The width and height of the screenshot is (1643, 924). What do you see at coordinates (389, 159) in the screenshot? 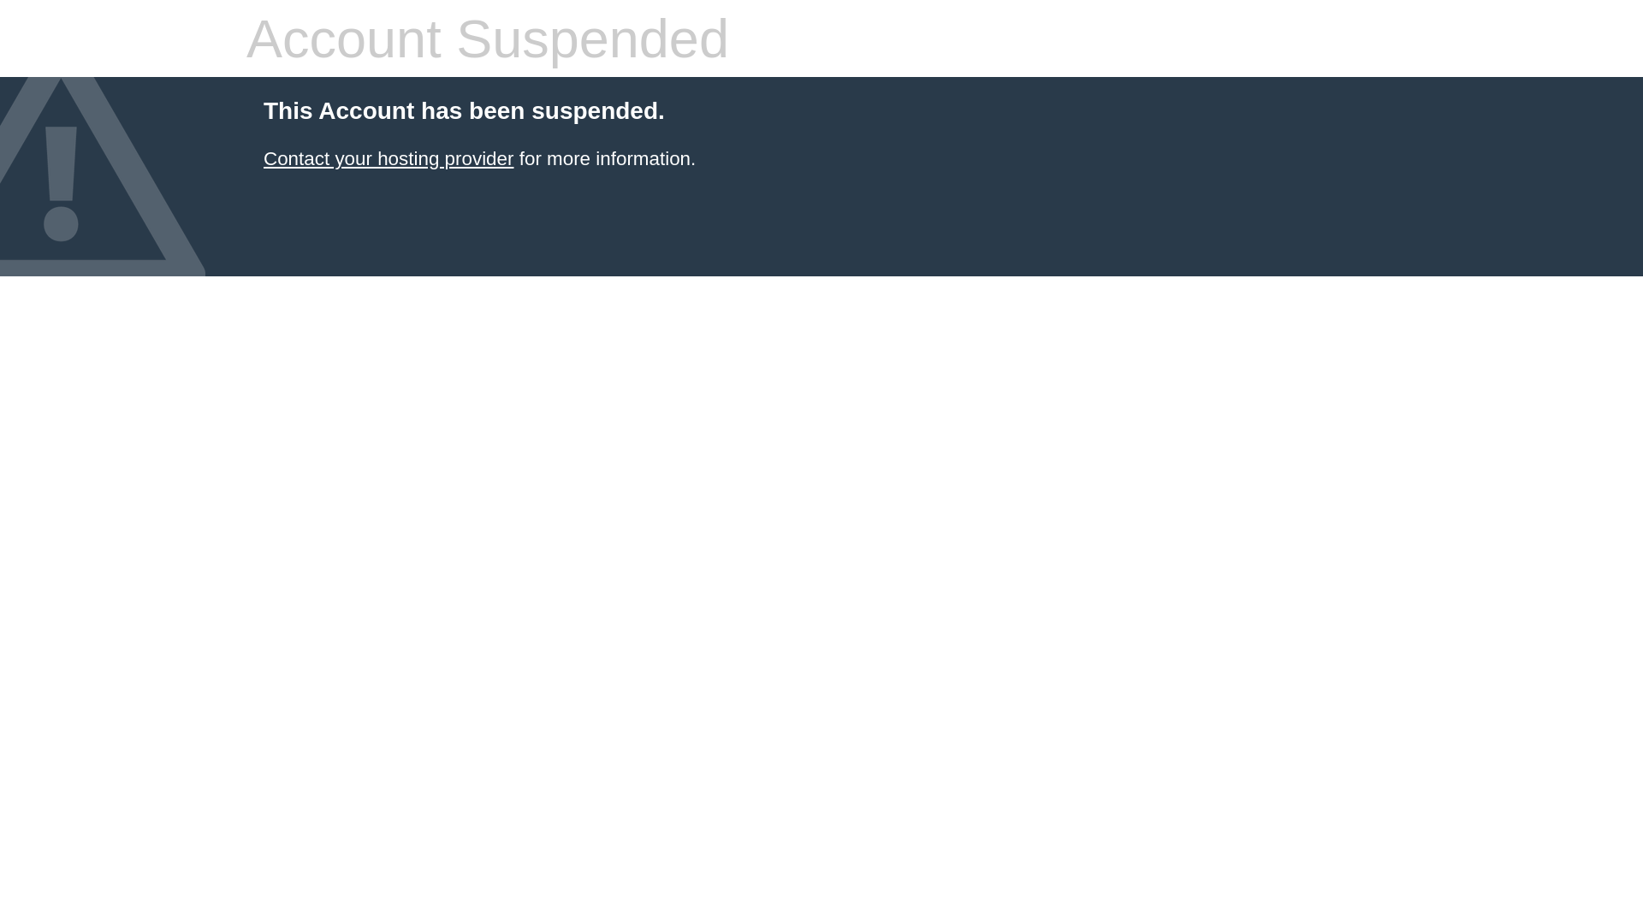
I see `Contact your hosting provider` at bounding box center [389, 159].